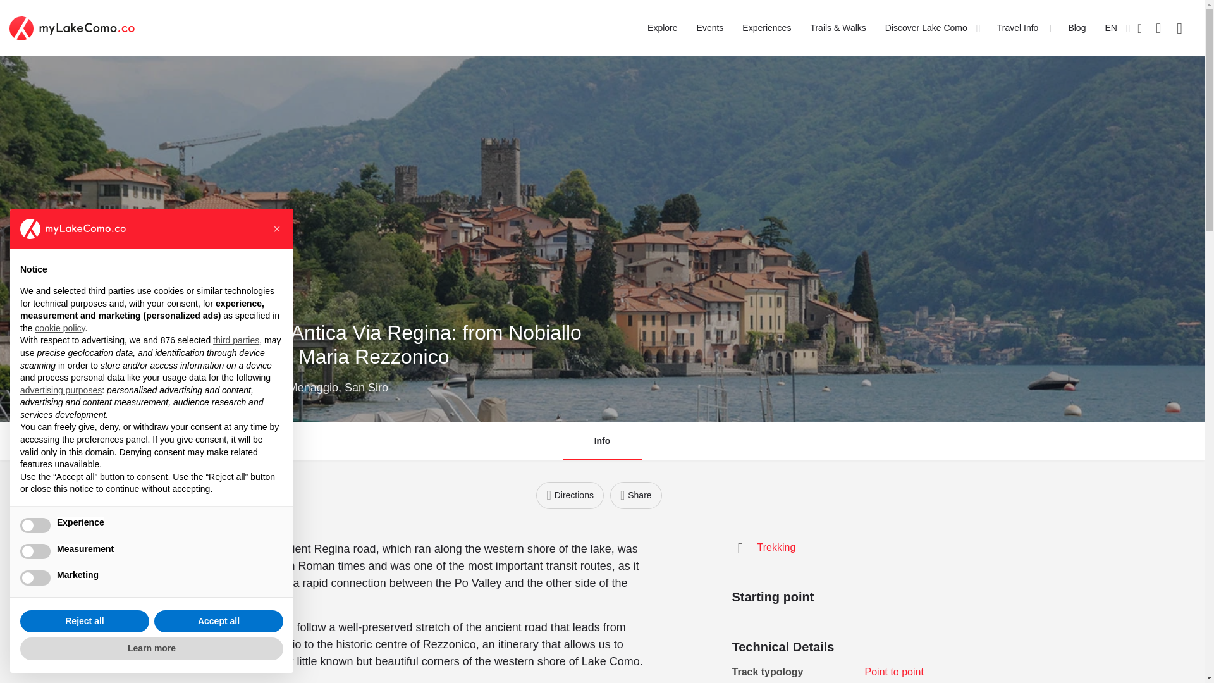 The height and width of the screenshot is (683, 1214). I want to click on Share, so click(636, 495).